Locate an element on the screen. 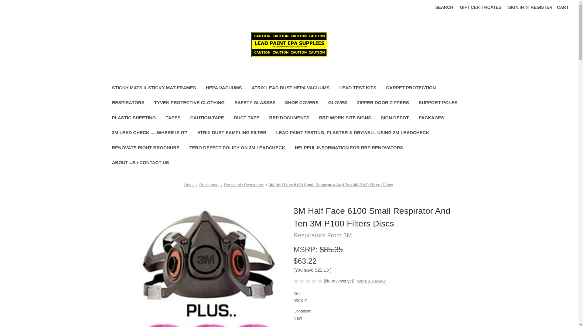 This screenshot has width=583, height=327. ZIPPER DOOR ZIPPERS is located at coordinates (383, 104).